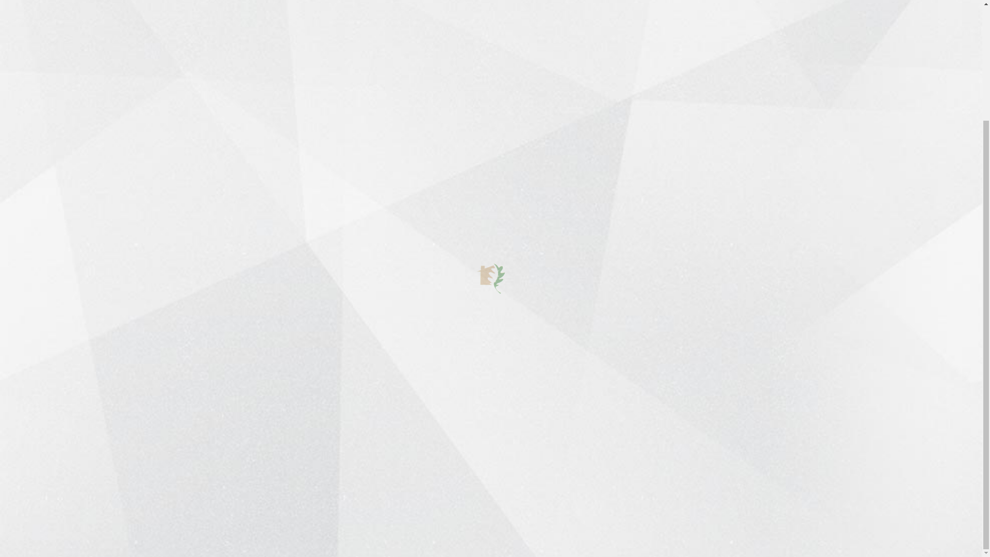 The image size is (990, 557). I want to click on Contact Us, so click(810, 534).